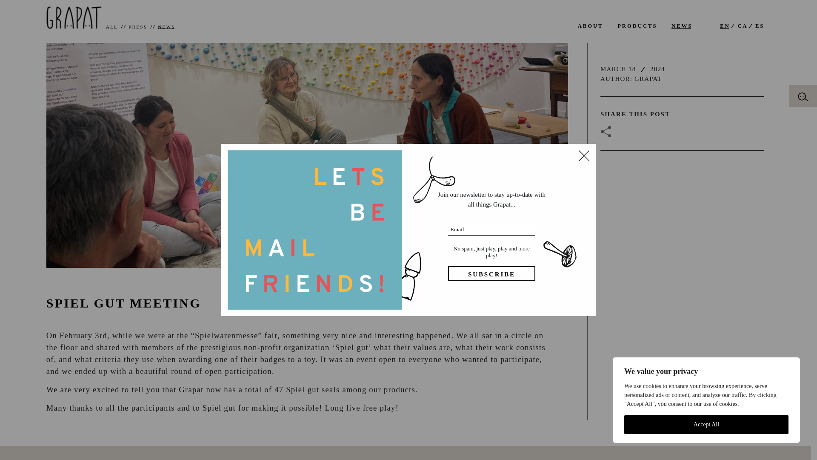 The height and width of the screenshot is (460, 817). Describe the element at coordinates (491, 273) in the screenshot. I see `Subscribe` at that location.